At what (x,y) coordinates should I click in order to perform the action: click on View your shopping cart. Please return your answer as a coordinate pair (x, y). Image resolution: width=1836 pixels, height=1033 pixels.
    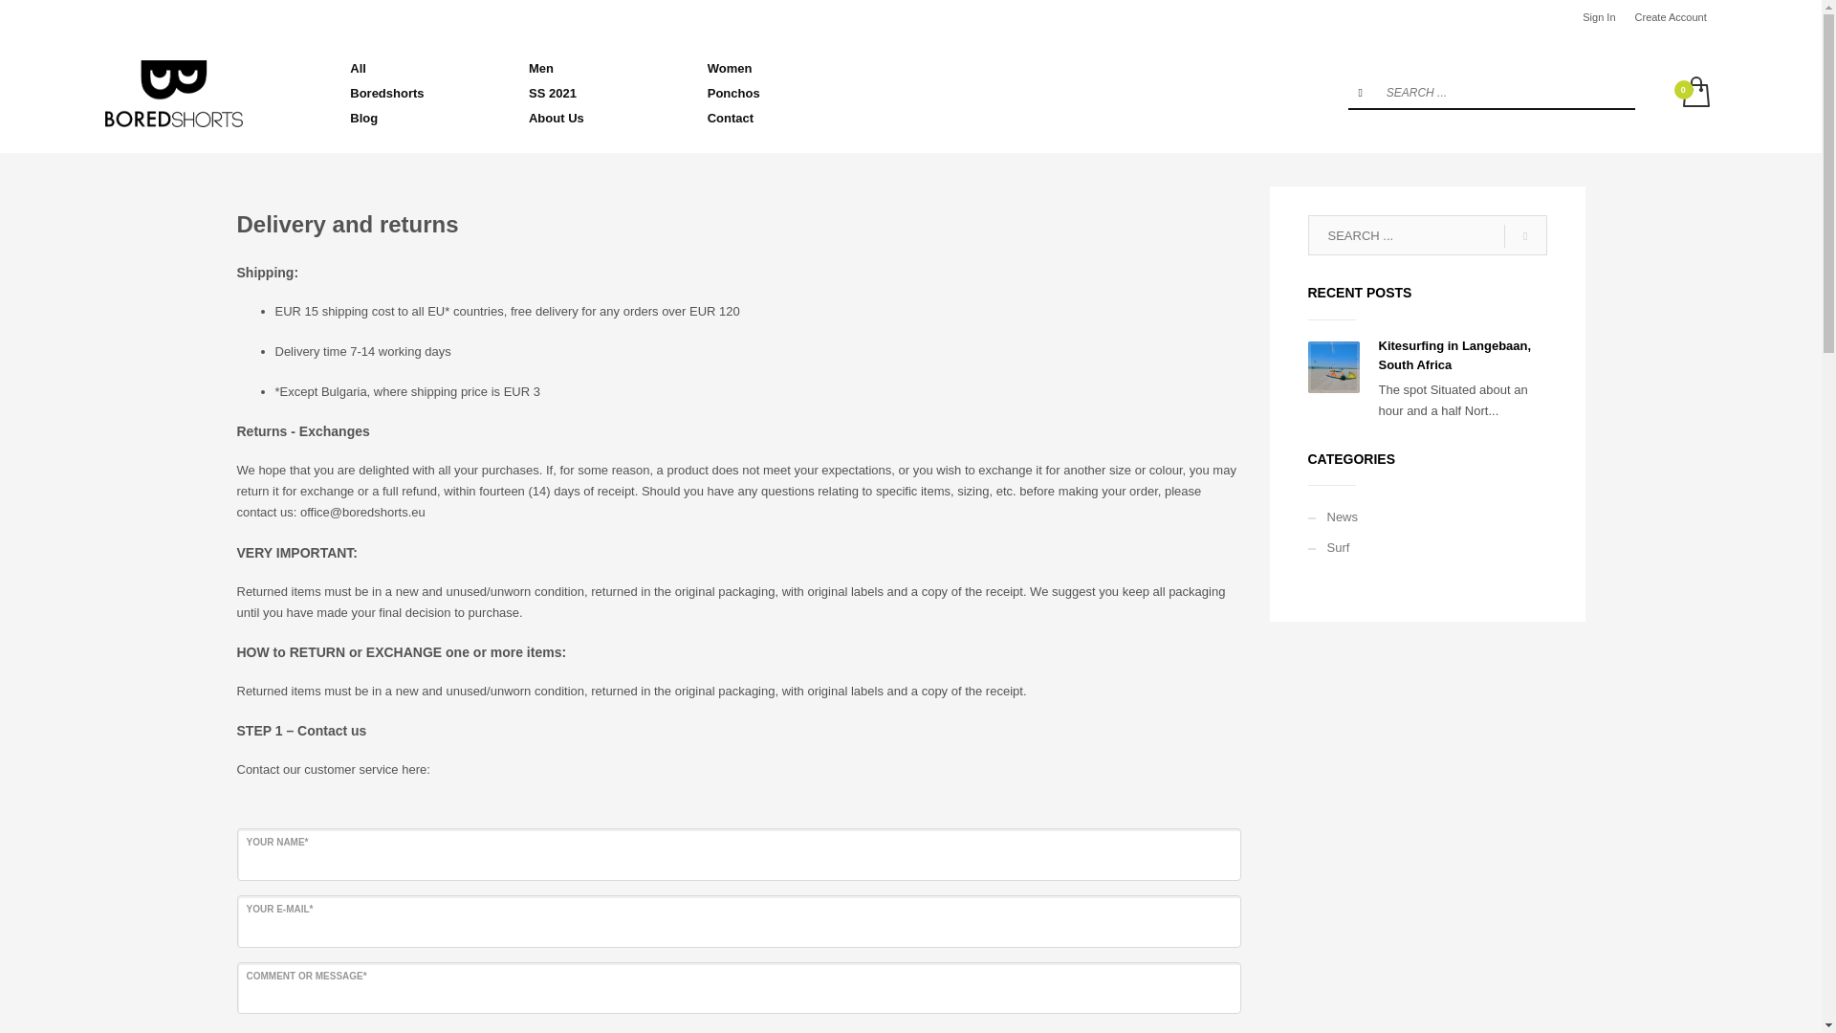
    Looking at the image, I should click on (1694, 93).